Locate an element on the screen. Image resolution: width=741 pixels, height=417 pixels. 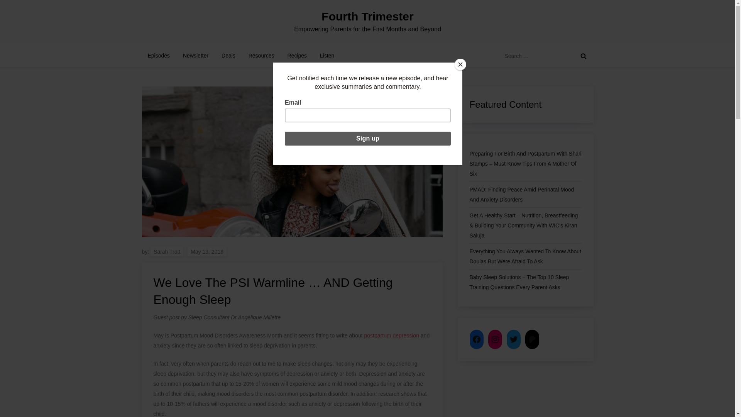
Resources is located at coordinates (261, 56).